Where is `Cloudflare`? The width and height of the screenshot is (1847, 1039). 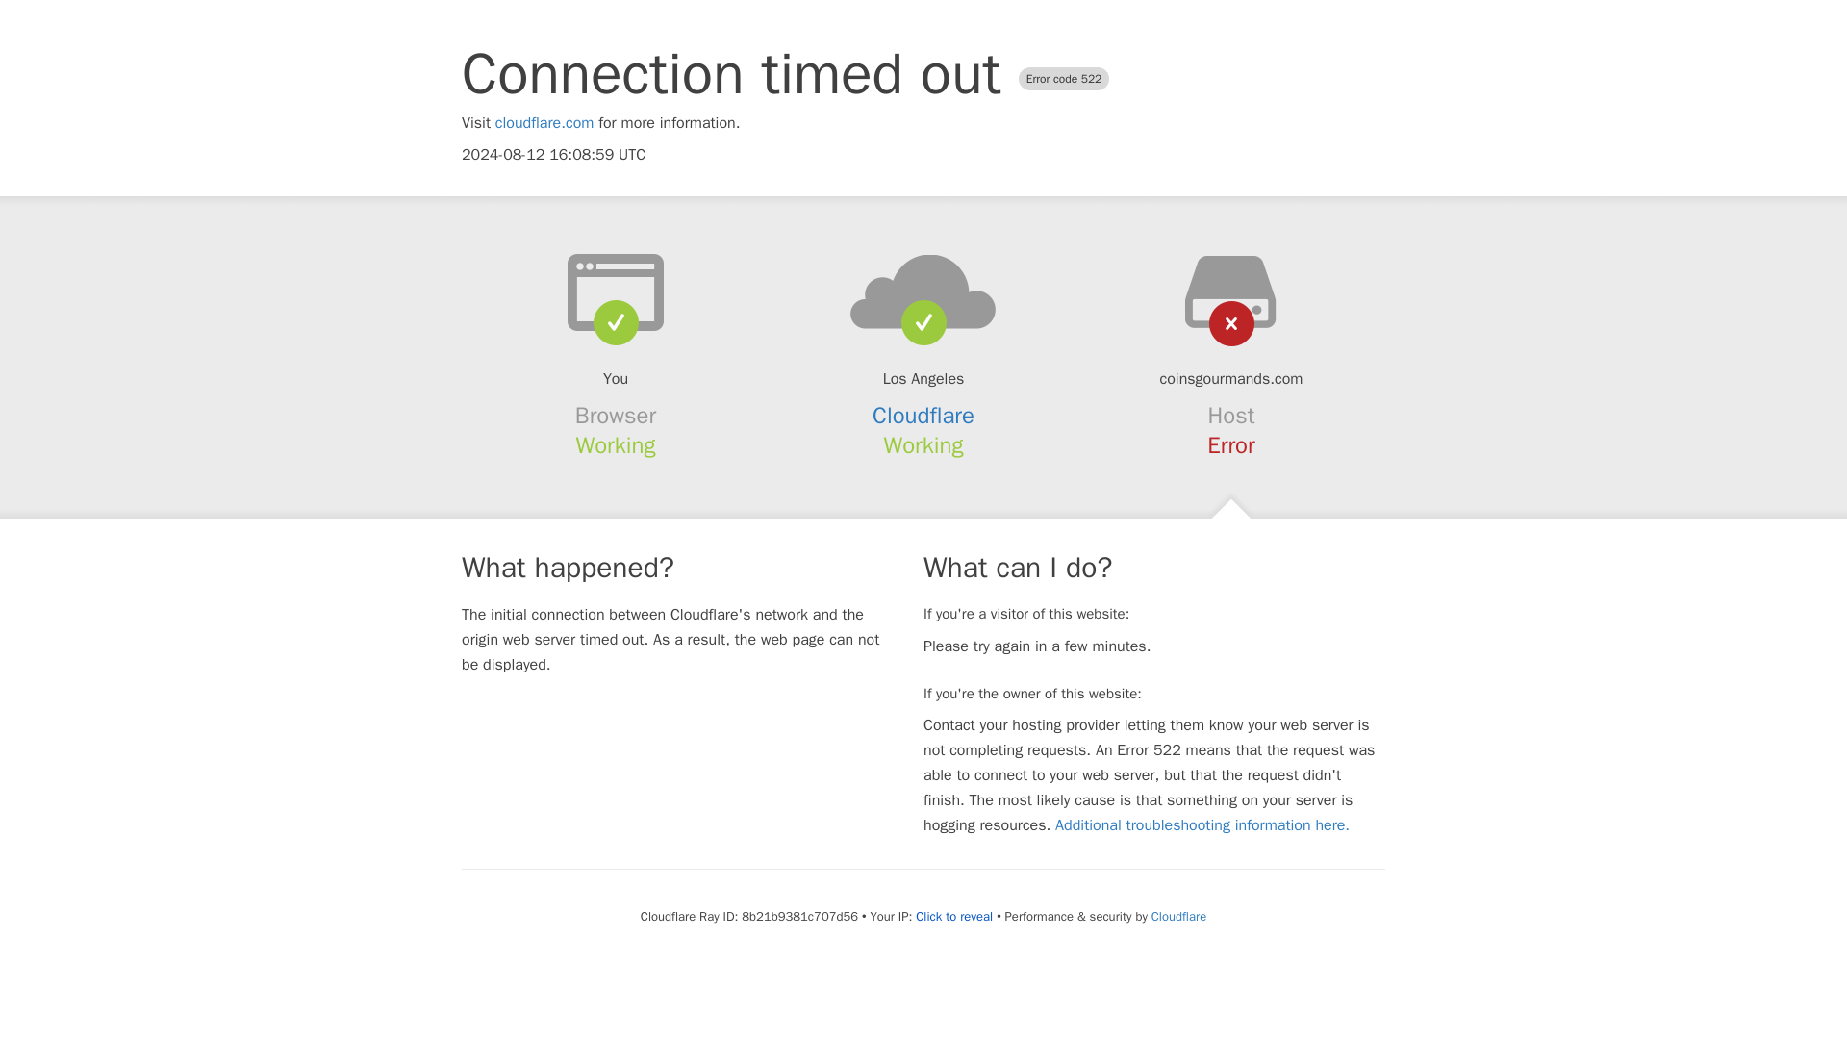 Cloudflare is located at coordinates (1177, 916).